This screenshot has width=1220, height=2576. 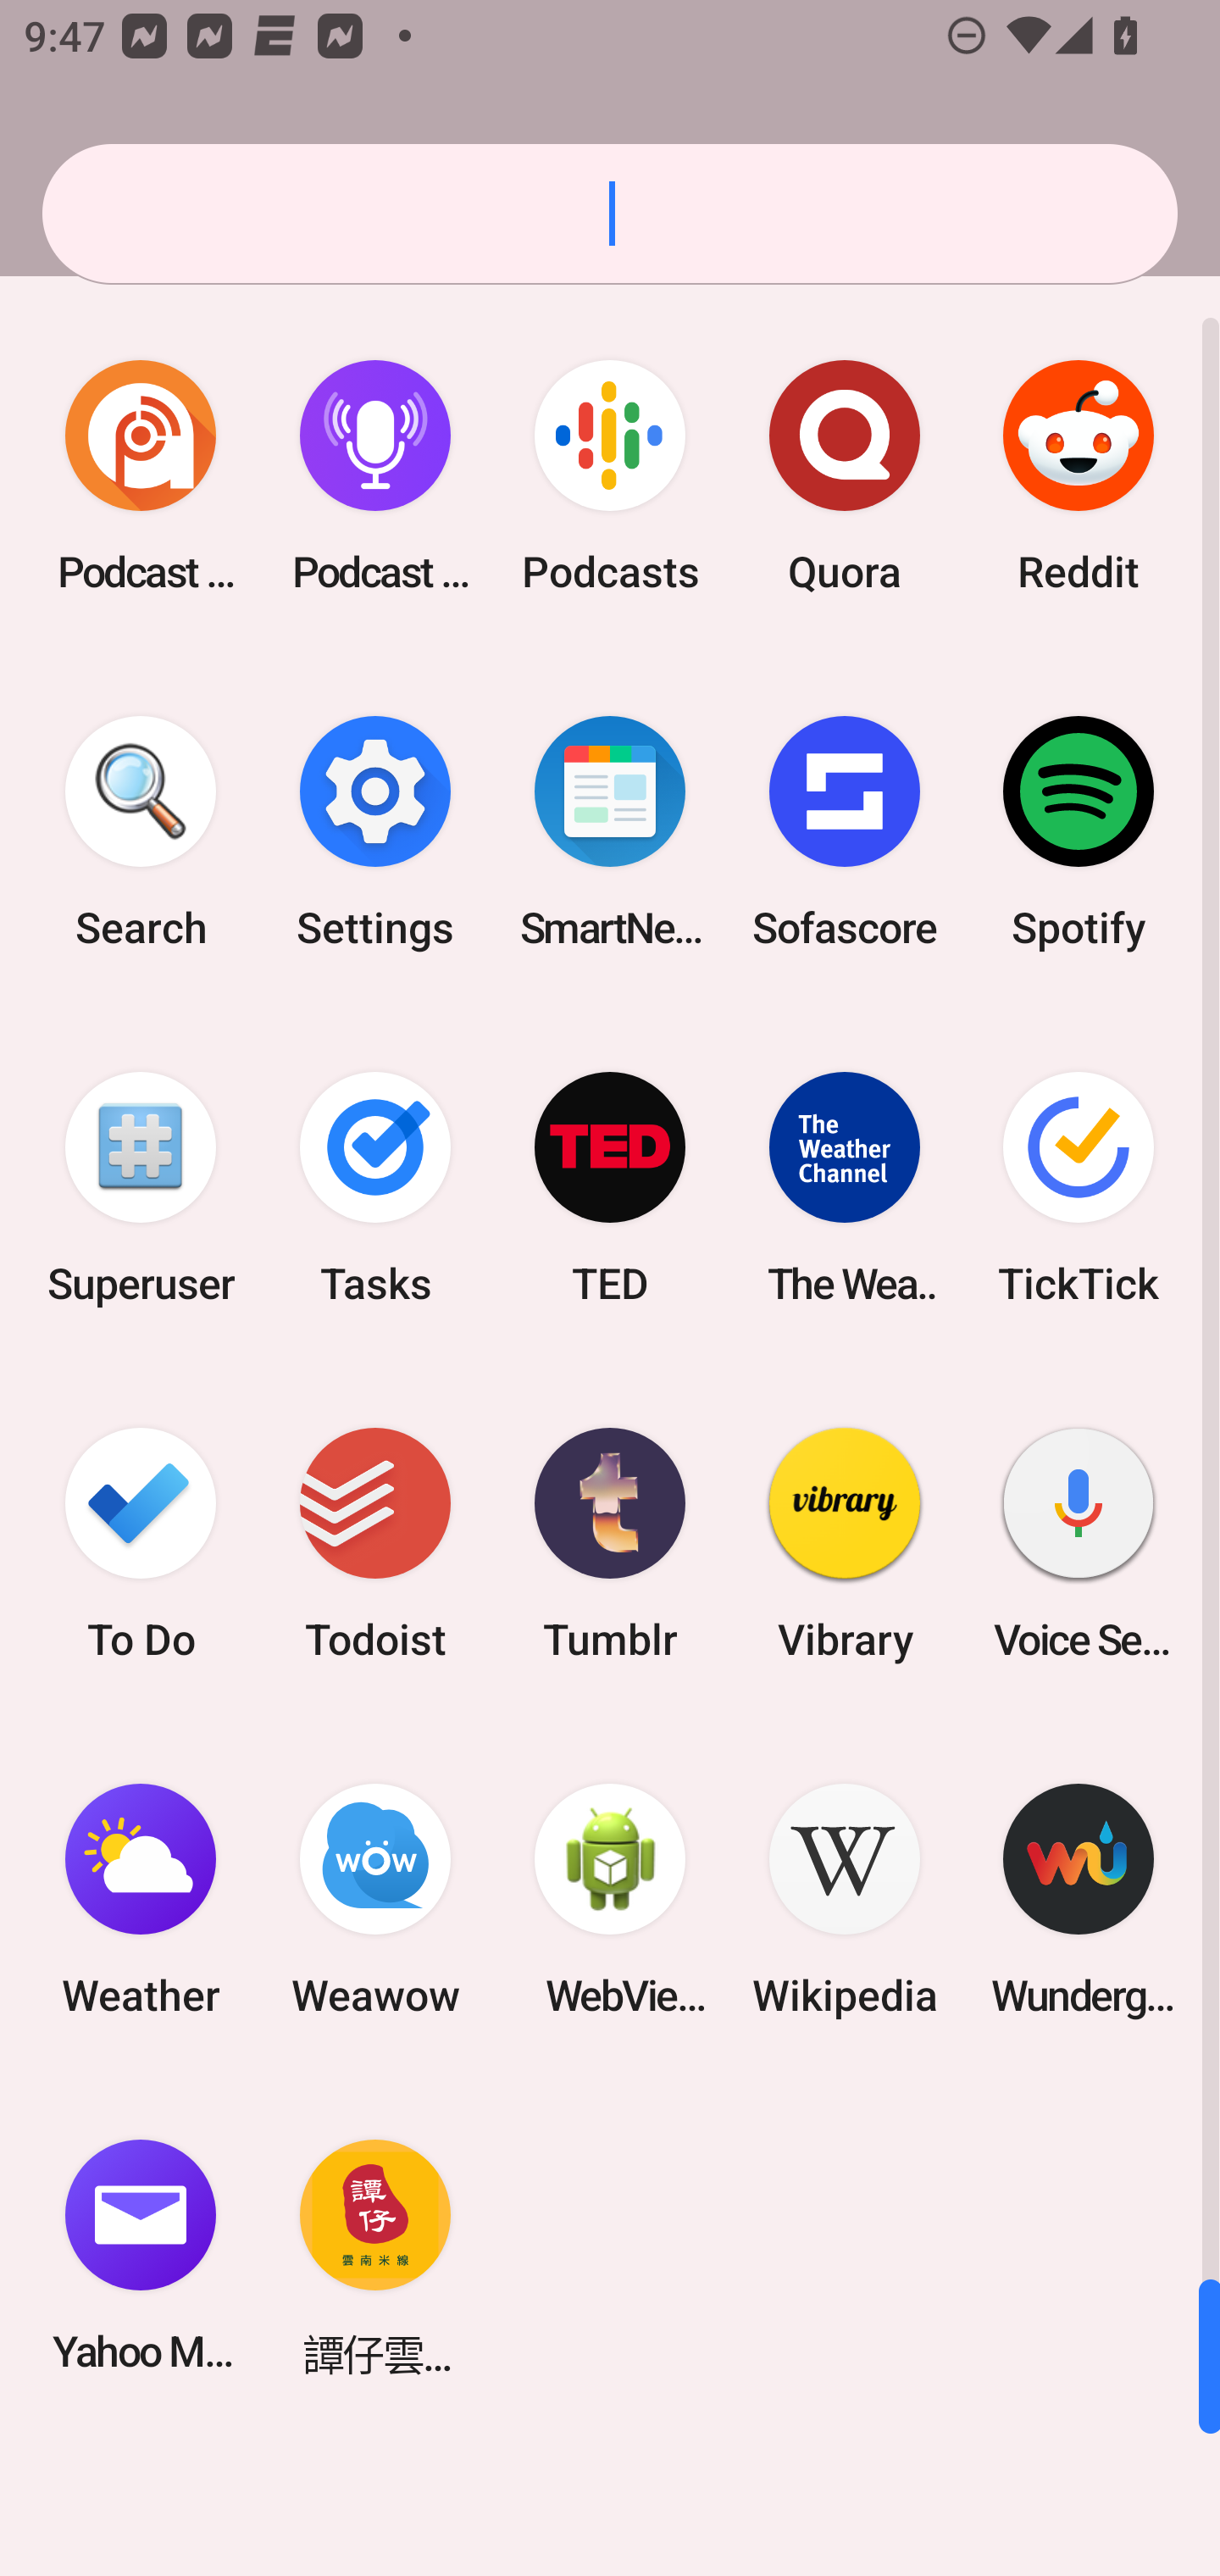 I want to click on Search, so click(x=141, y=832).